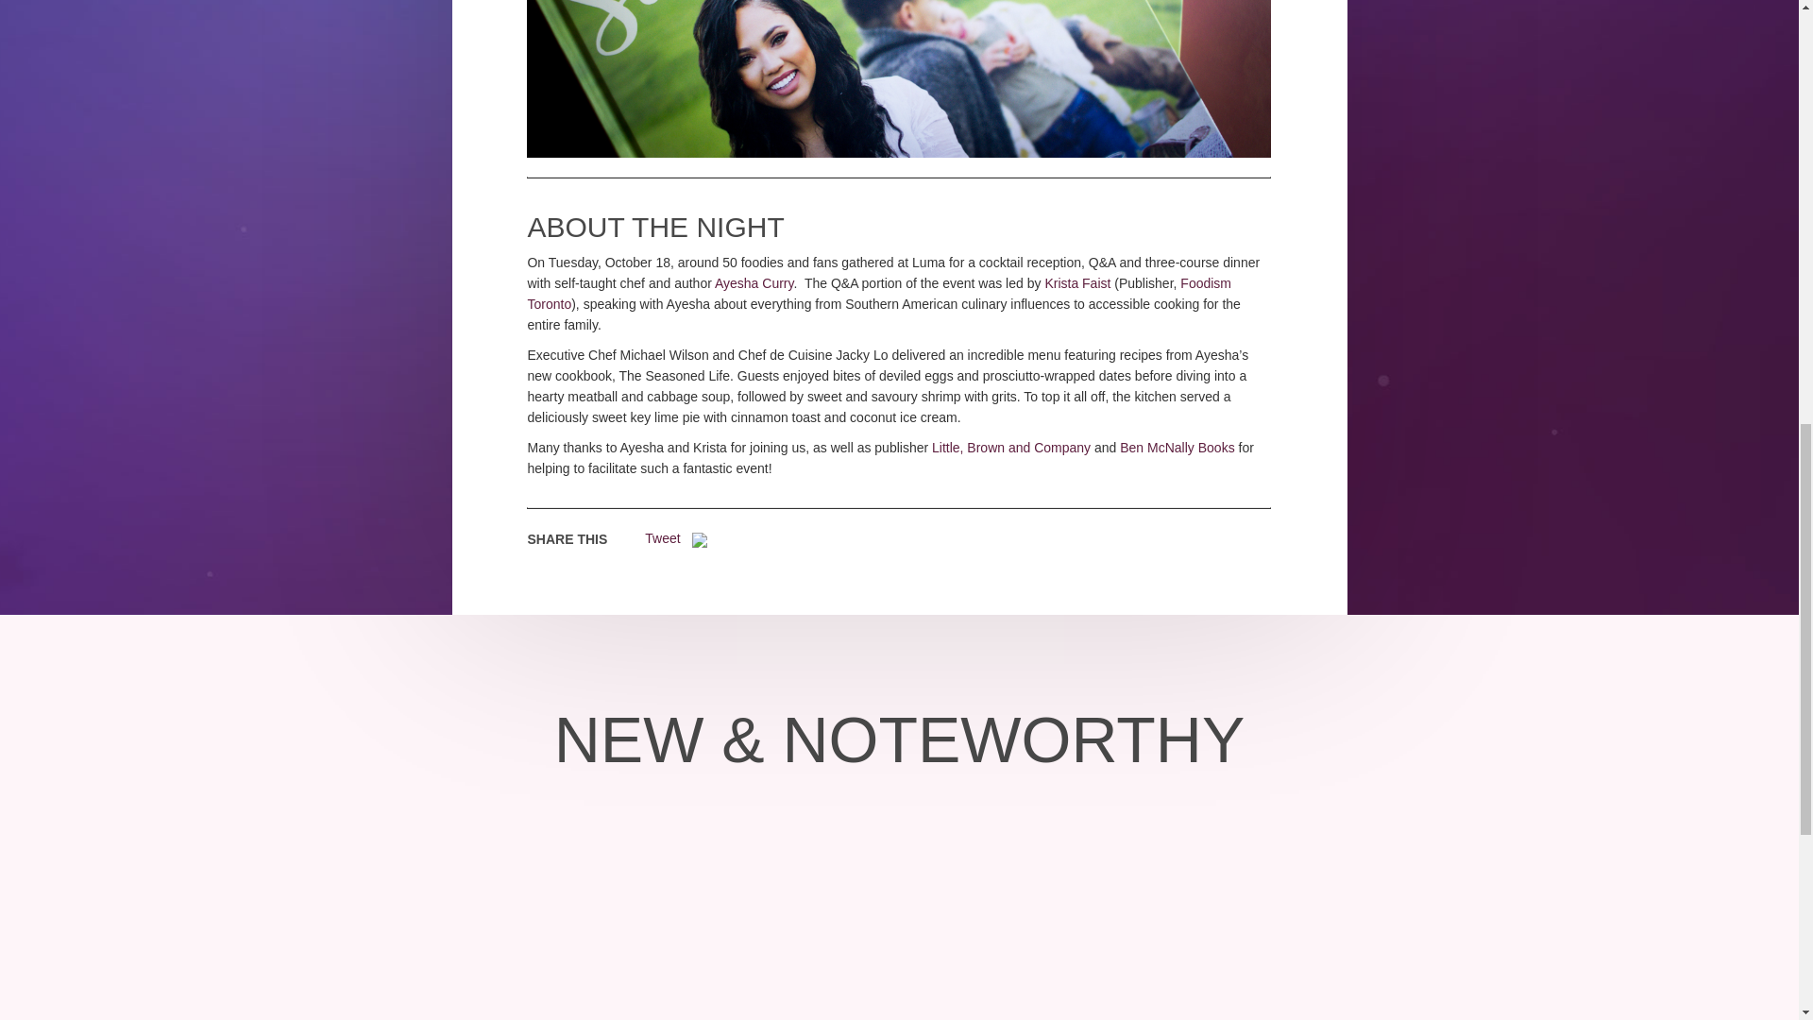 The image size is (1813, 1020). Describe the element at coordinates (754, 282) in the screenshot. I see `Ayesha Curry` at that location.